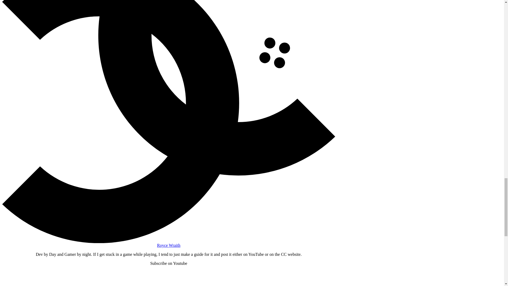 The image size is (508, 286). I want to click on Royce Wraith, so click(169, 245).